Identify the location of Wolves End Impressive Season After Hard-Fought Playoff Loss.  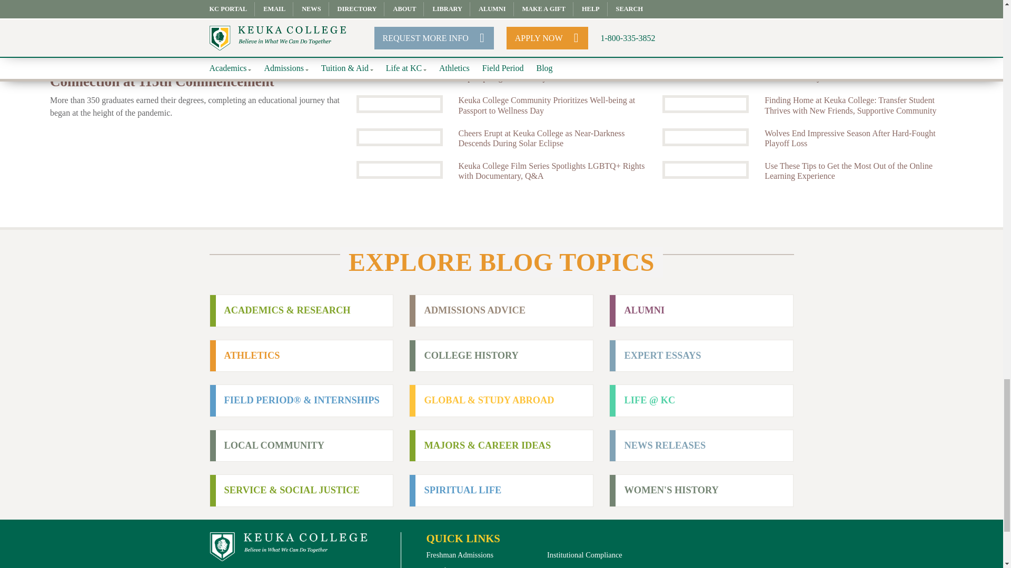
(858, 138).